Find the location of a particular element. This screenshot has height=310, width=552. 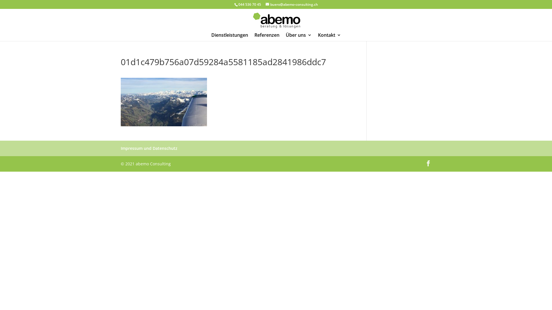

Referenzen is located at coordinates (267, 37).